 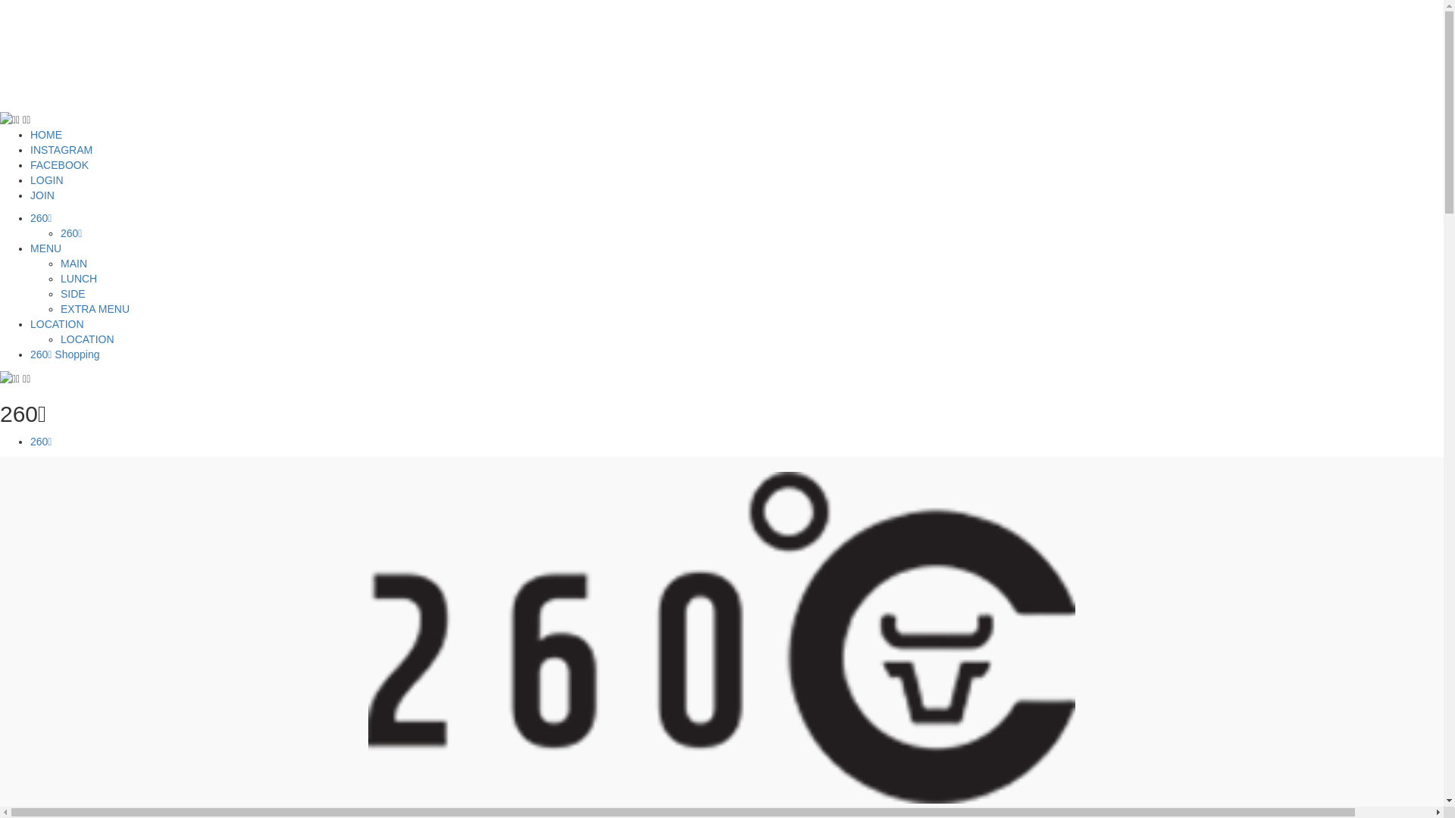 I want to click on LOGIN, so click(x=47, y=180).